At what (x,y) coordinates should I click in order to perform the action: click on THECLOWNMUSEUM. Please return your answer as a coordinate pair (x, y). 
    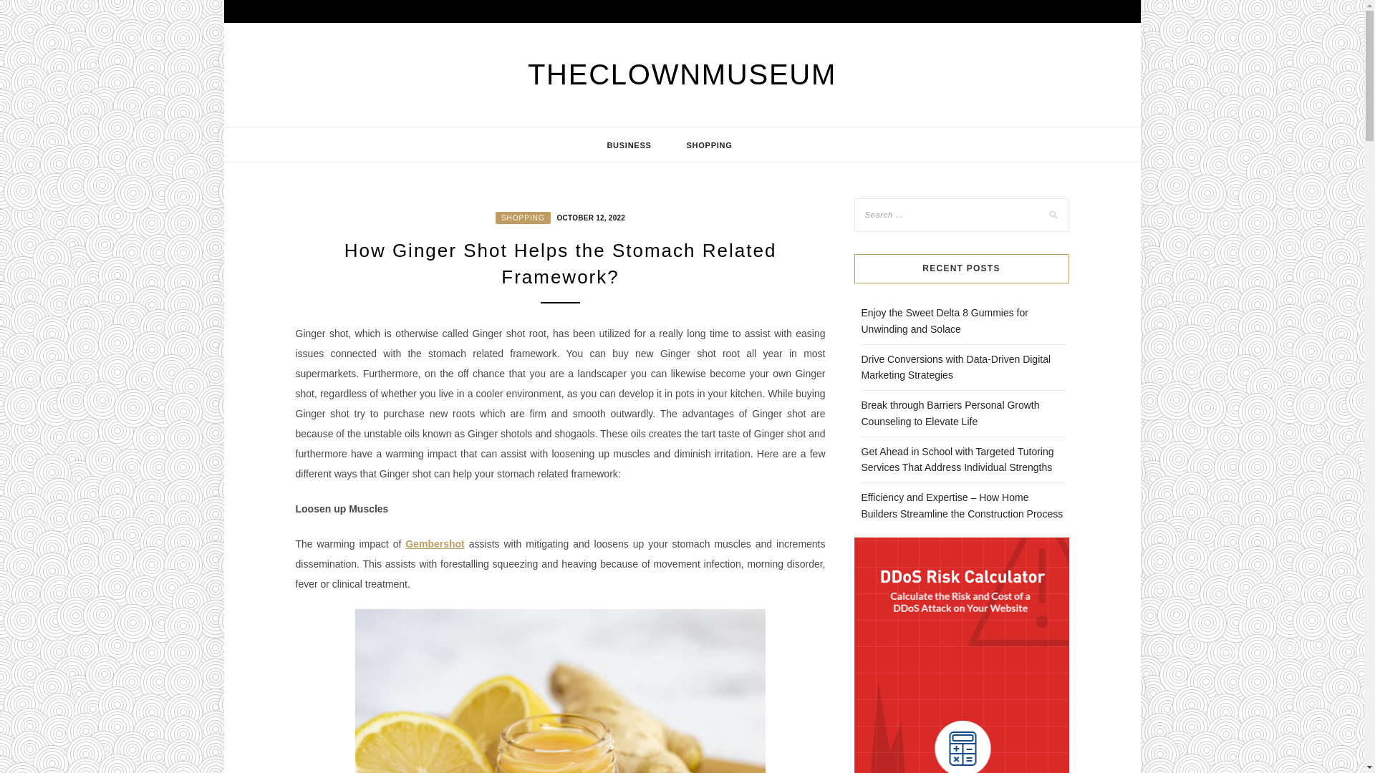
    Looking at the image, I should click on (682, 74).